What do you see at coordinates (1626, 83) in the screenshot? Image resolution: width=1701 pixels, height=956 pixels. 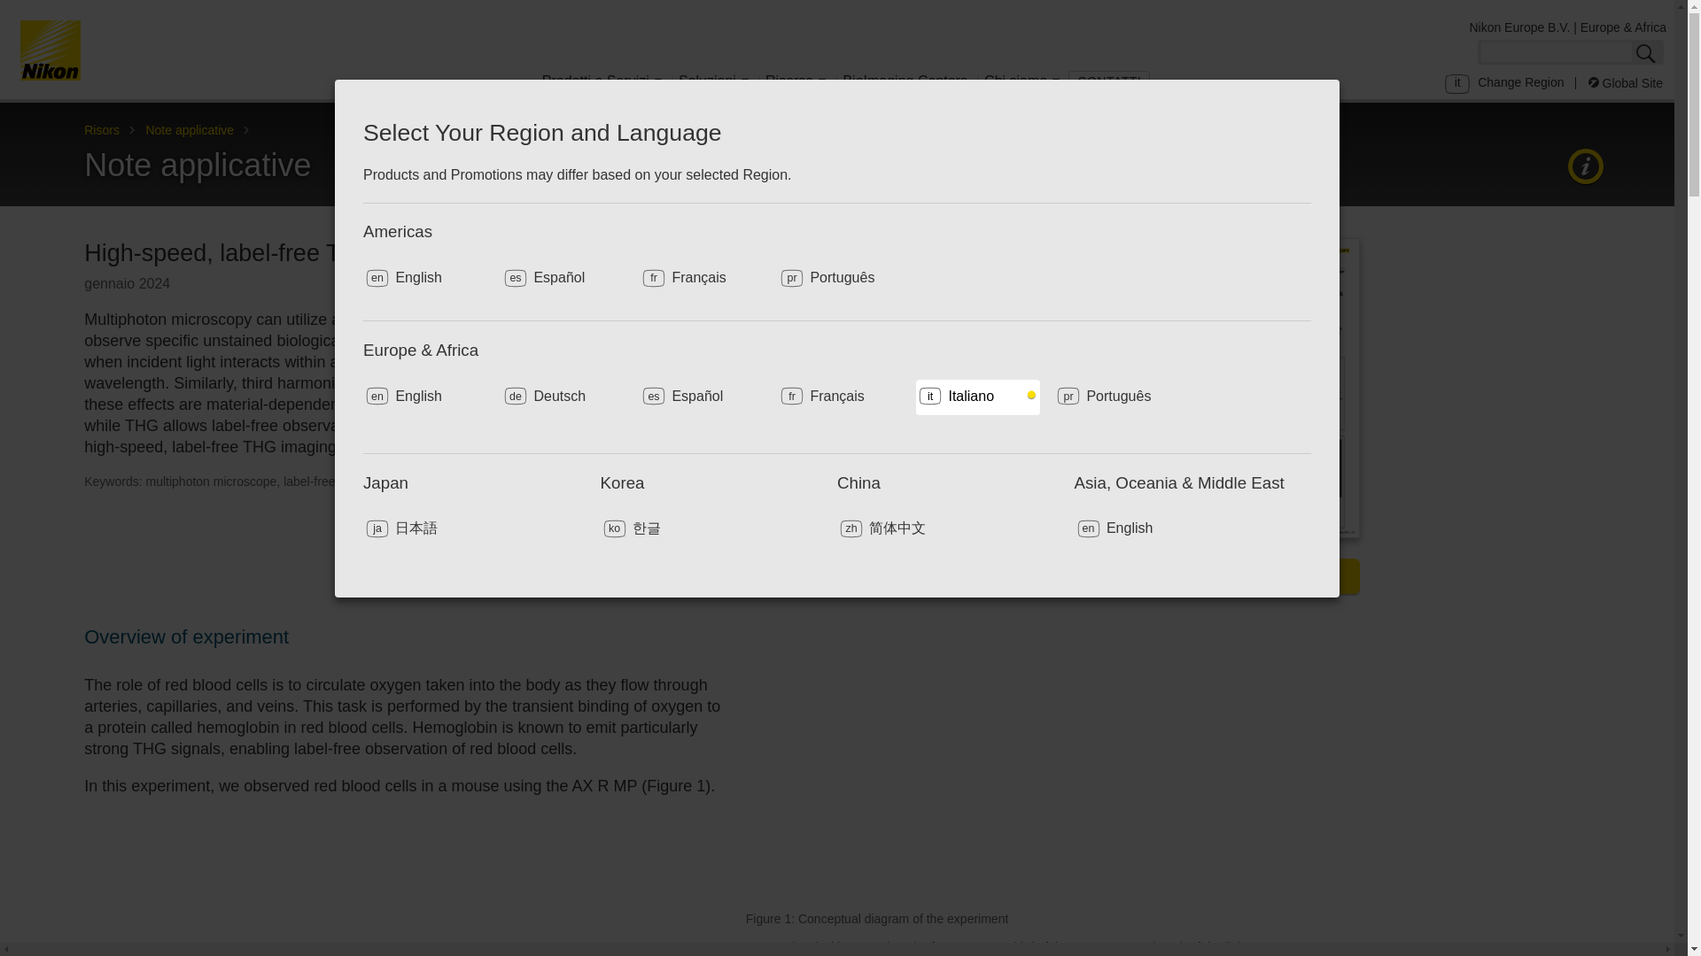 I see `Global Site` at bounding box center [1626, 83].